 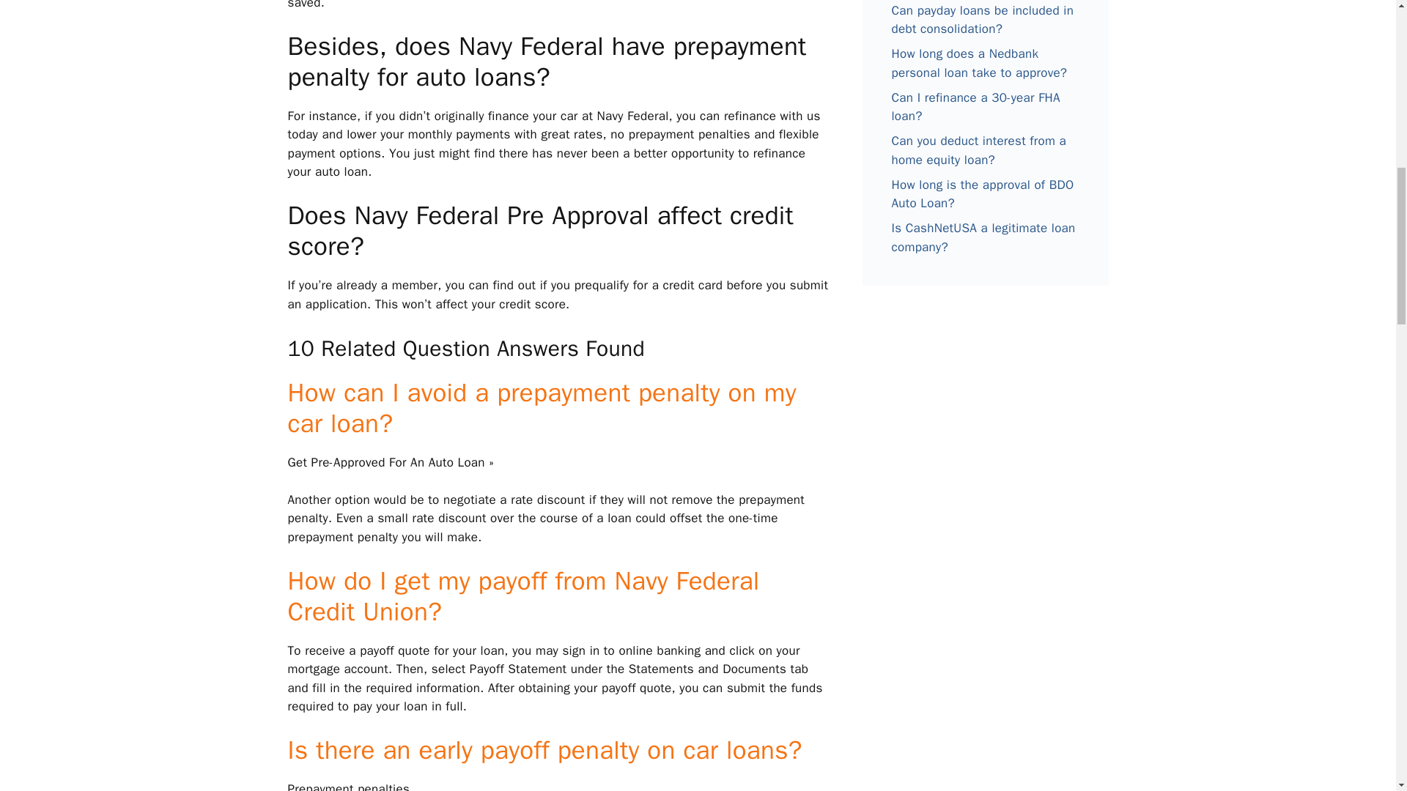 What do you see at coordinates (541, 408) in the screenshot?
I see `How can I avoid a prepayment penalty on my car loan?` at bounding box center [541, 408].